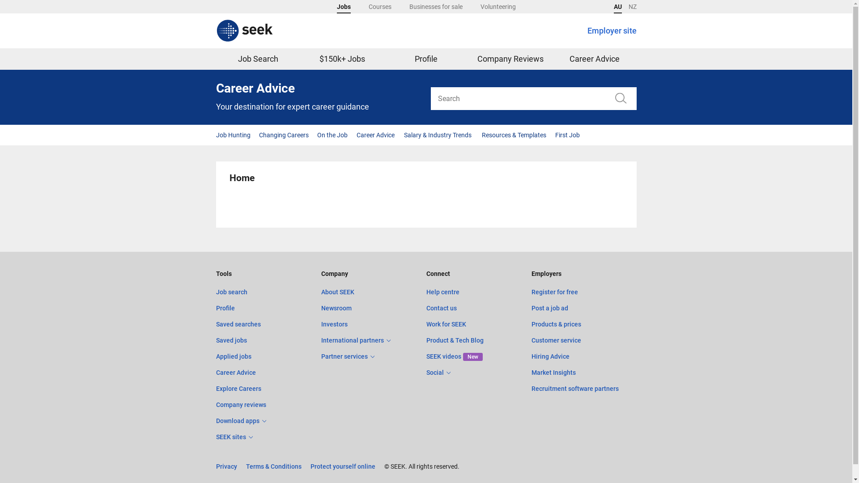  I want to click on Investors, so click(335, 324).